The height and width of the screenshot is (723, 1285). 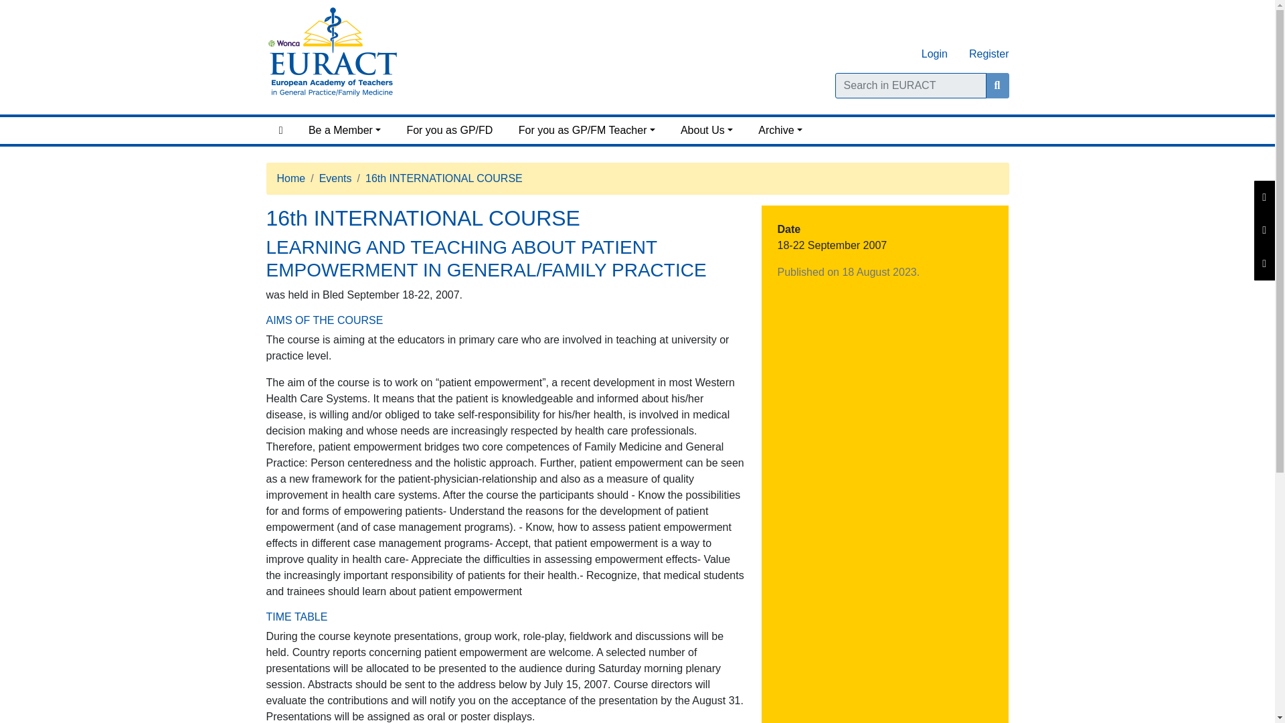 What do you see at coordinates (780, 130) in the screenshot?
I see `Archive` at bounding box center [780, 130].